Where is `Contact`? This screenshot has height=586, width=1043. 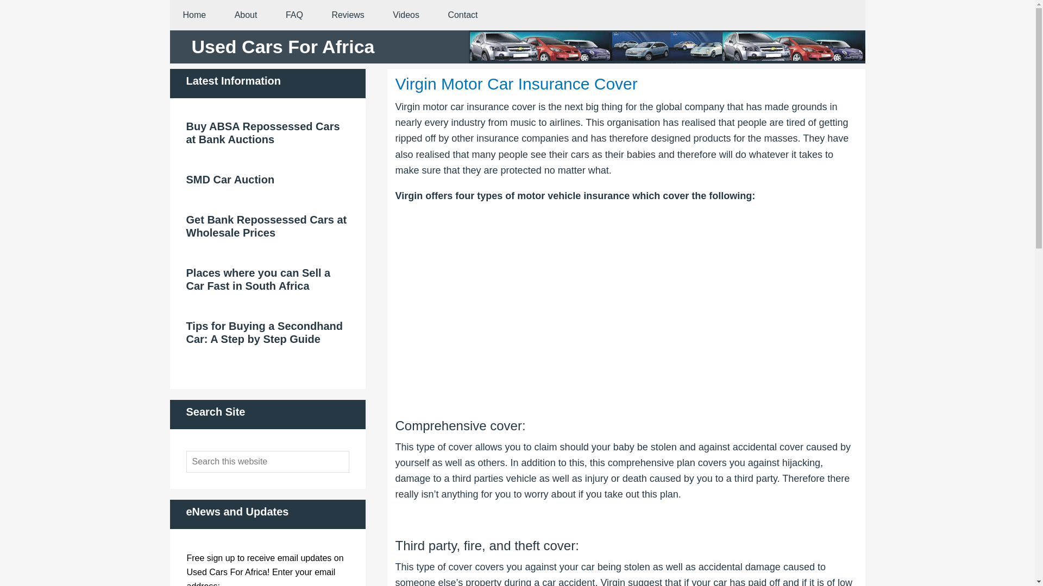
Contact is located at coordinates (462, 15).